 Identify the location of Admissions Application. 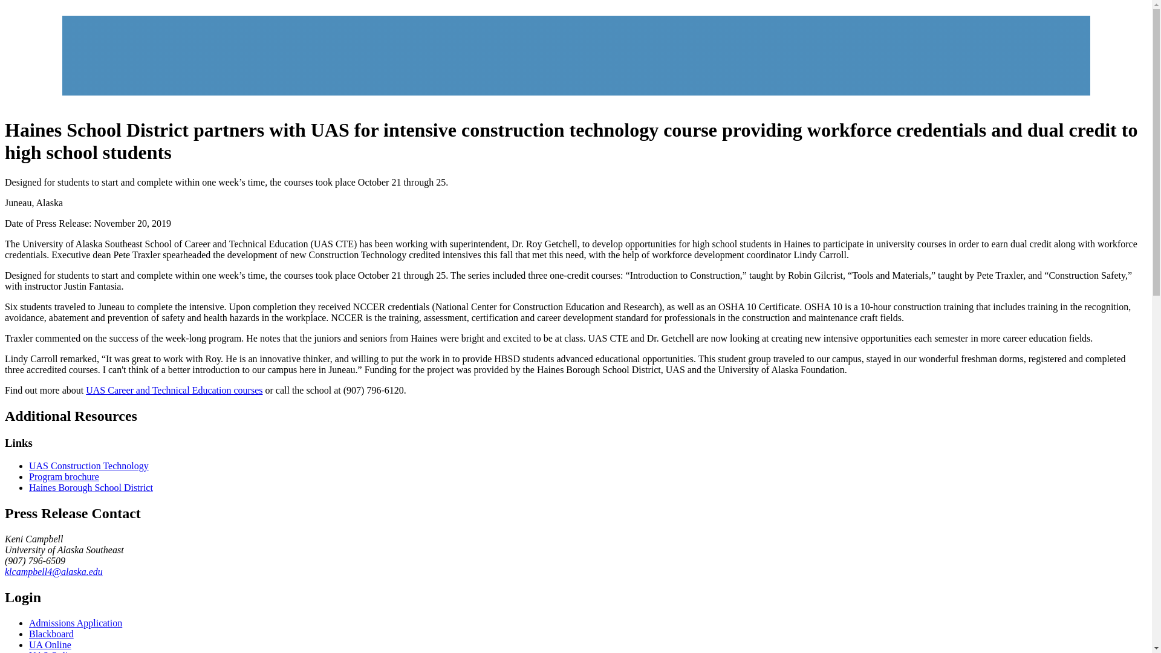
(75, 623).